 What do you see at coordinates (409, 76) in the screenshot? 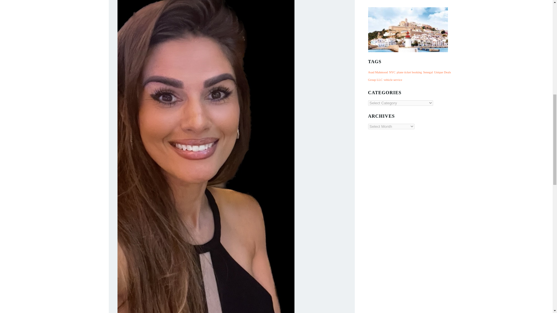
I see `Unique Deals Group LLC` at bounding box center [409, 76].